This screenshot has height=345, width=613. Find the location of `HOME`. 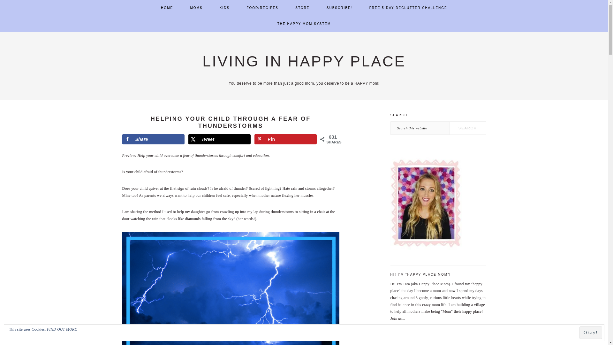

HOME is located at coordinates (167, 8).